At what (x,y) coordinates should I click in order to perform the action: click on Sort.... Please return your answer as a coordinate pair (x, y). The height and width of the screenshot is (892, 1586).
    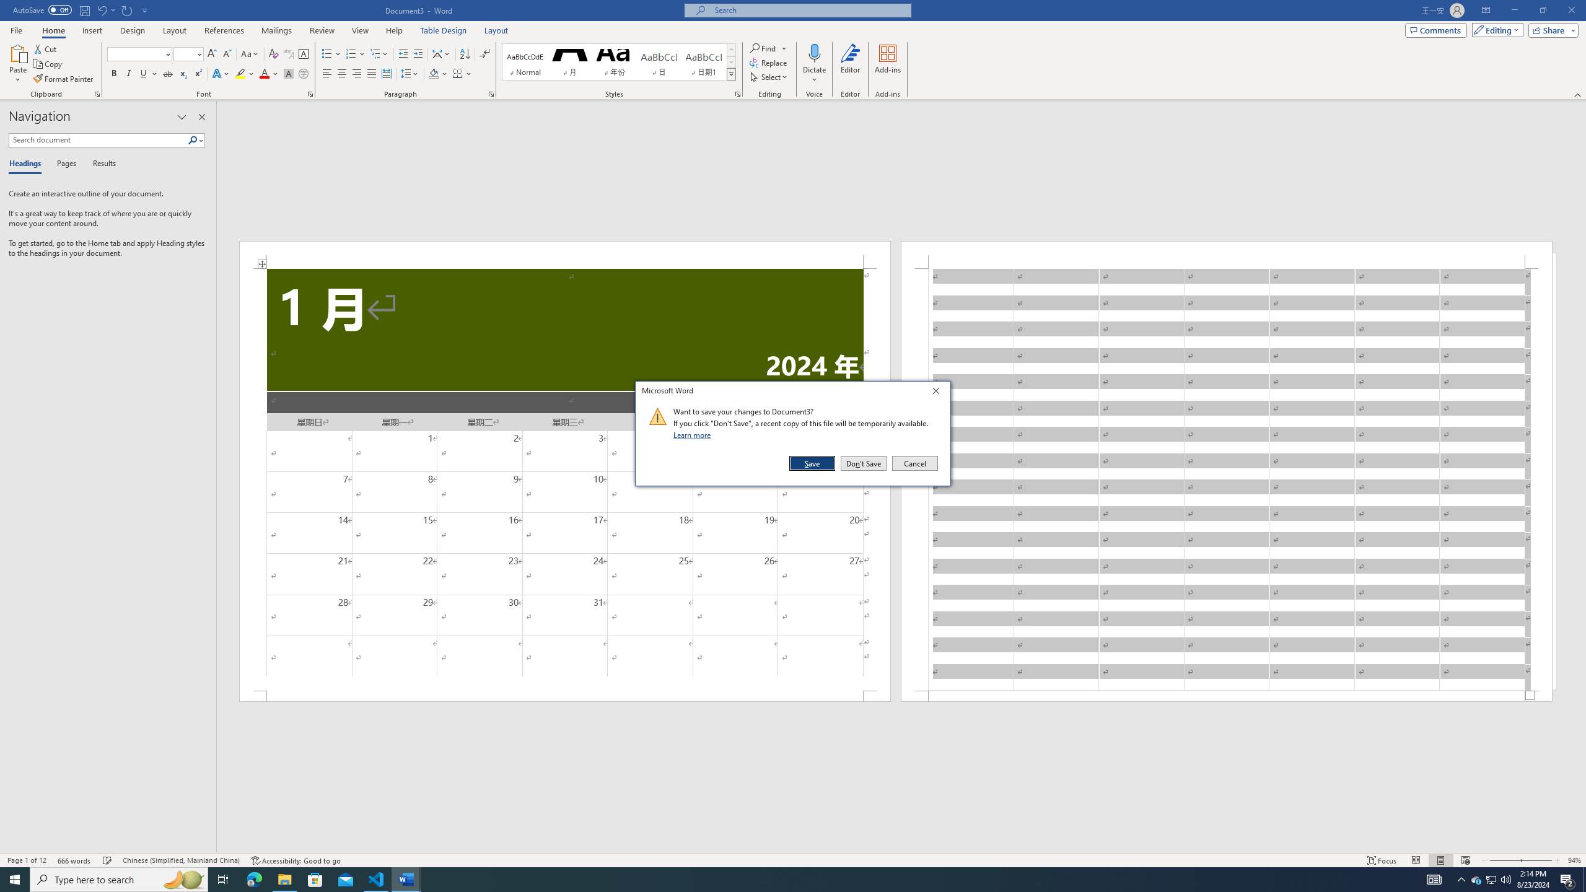
    Looking at the image, I should click on (465, 55).